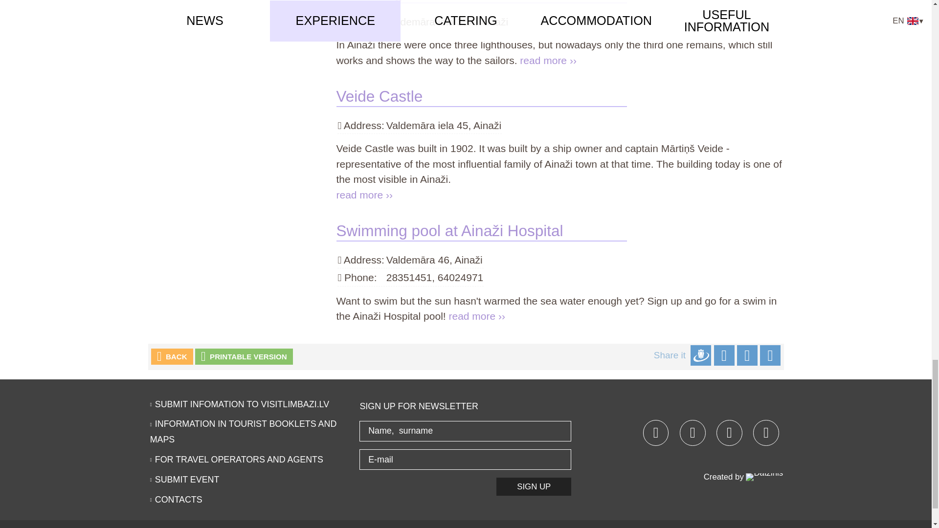  Describe the element at coordinates (172, 356) in the screenshot. I see `  BACK` at that location.